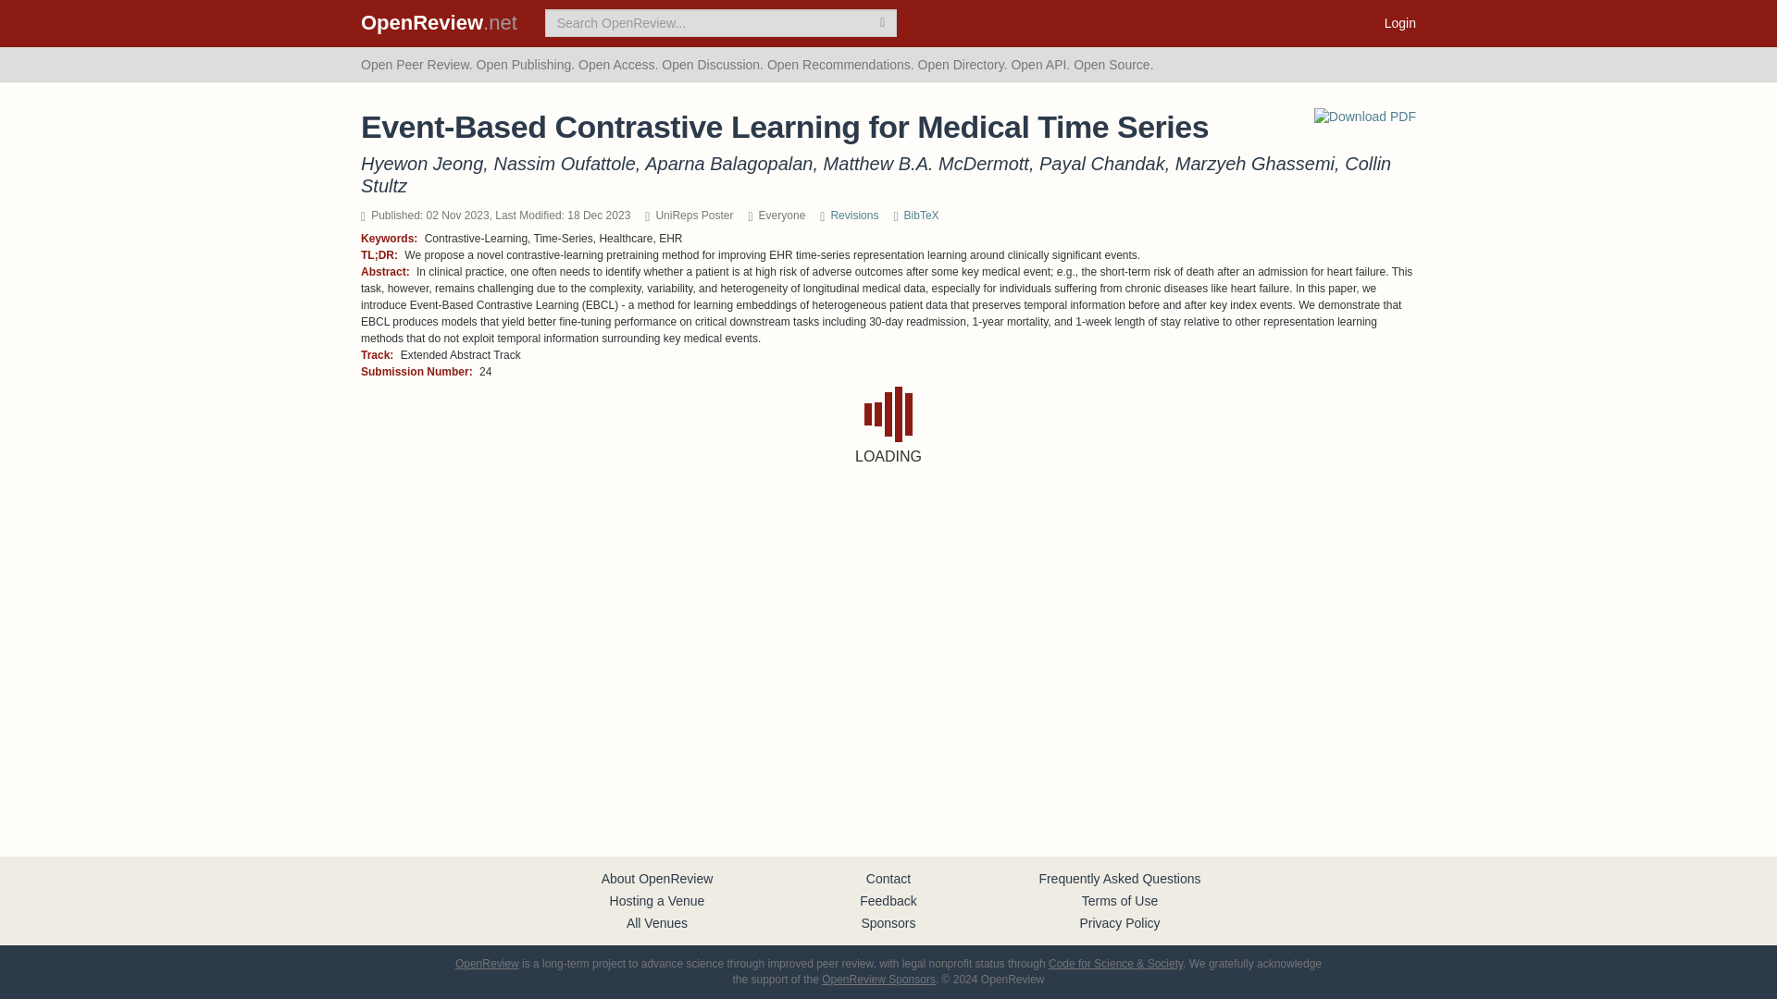 Image resolution: width=1777 pixels, height=999 pixels. I want to click on Payal Chandak, so click(1102, 163).